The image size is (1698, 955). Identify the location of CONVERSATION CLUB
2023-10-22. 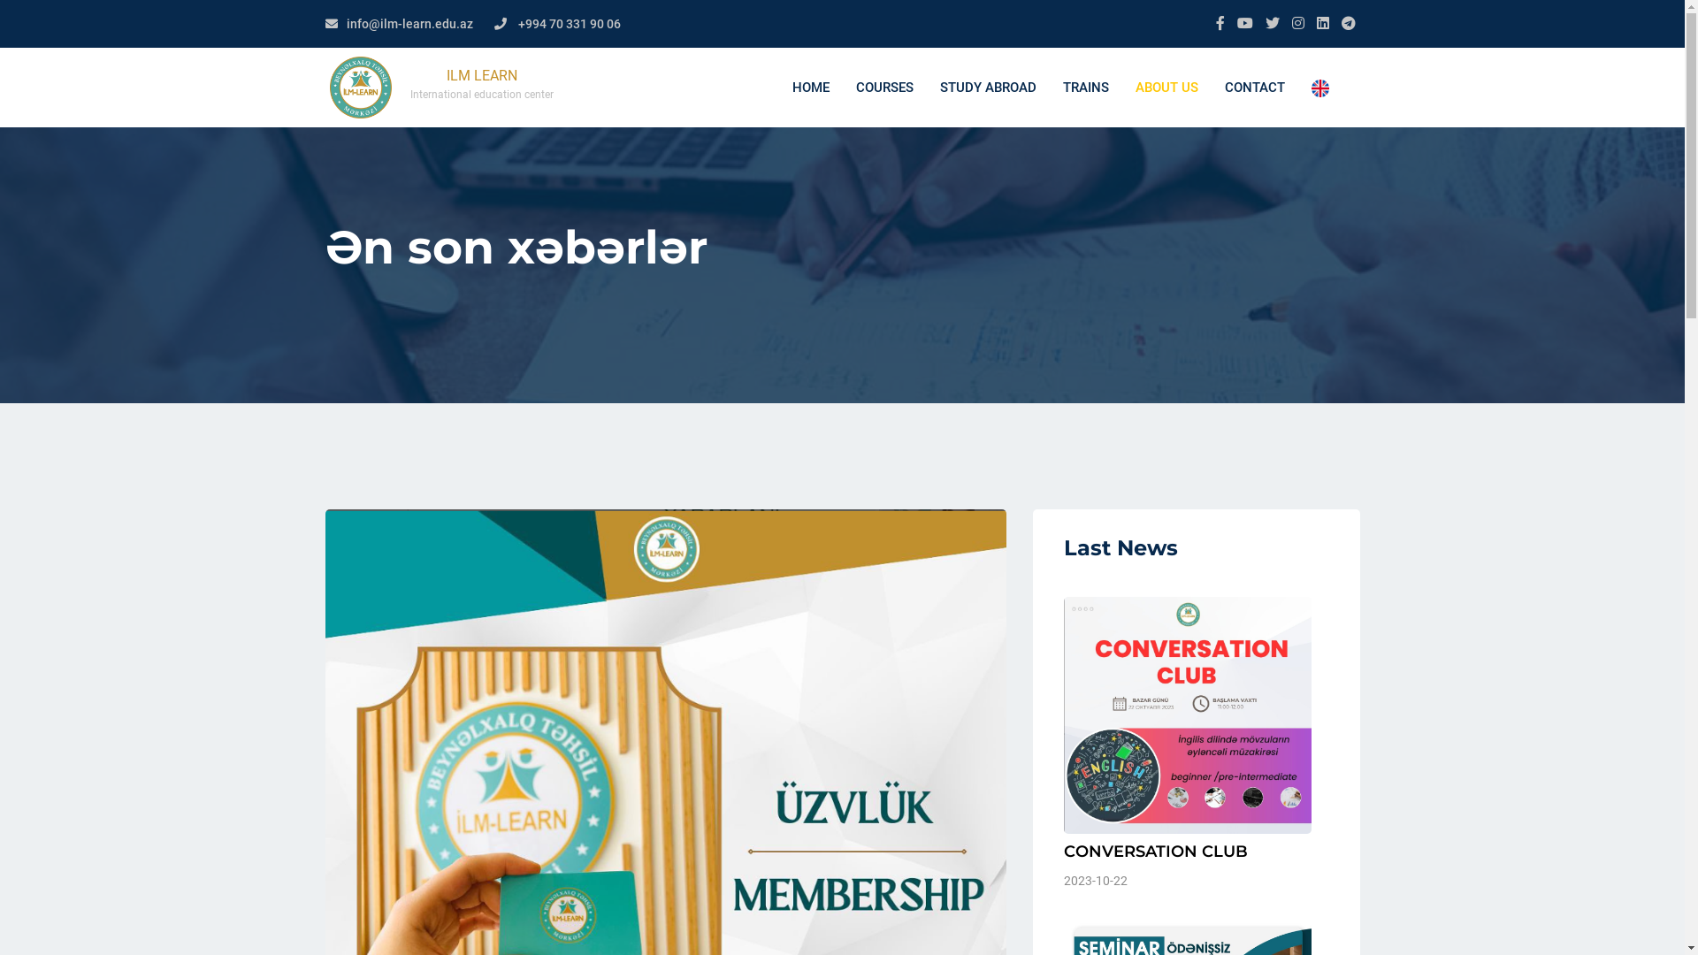
(1196, 745).